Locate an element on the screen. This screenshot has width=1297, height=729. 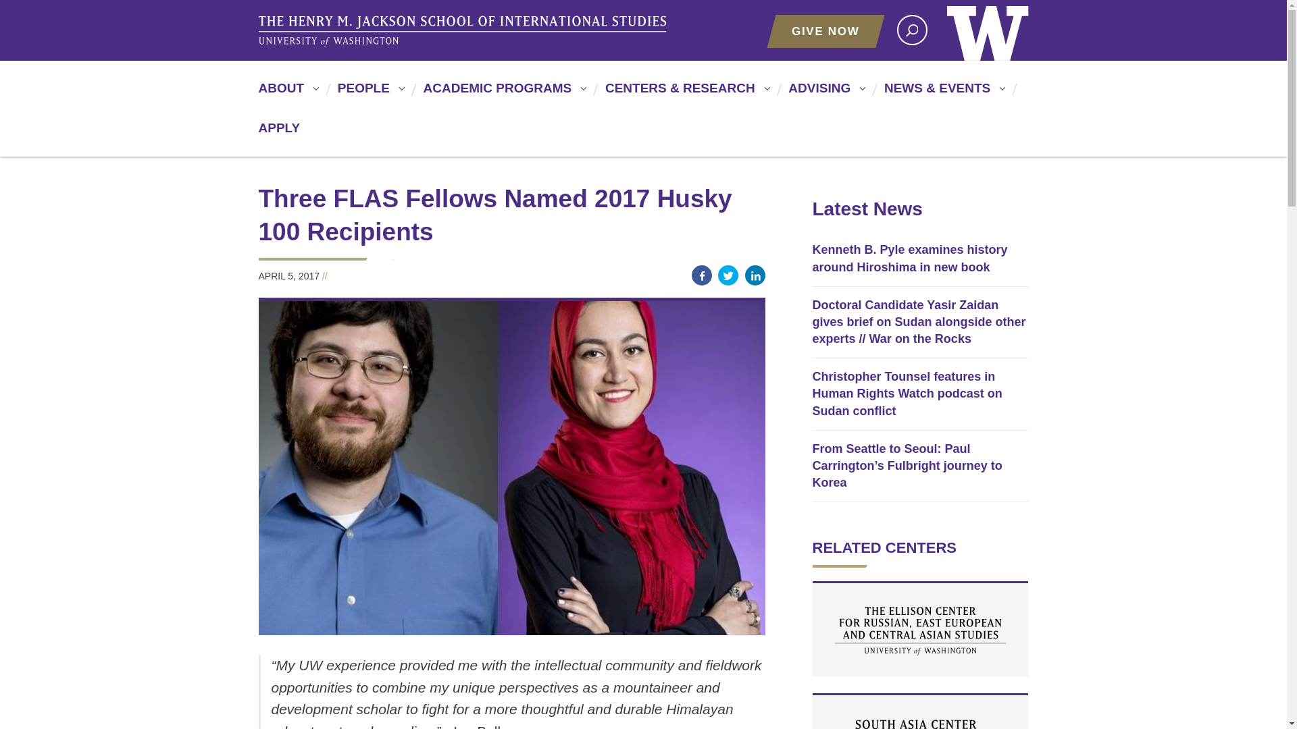
ACADEMIC PROGRAMS is located at coordinates (503, 94).